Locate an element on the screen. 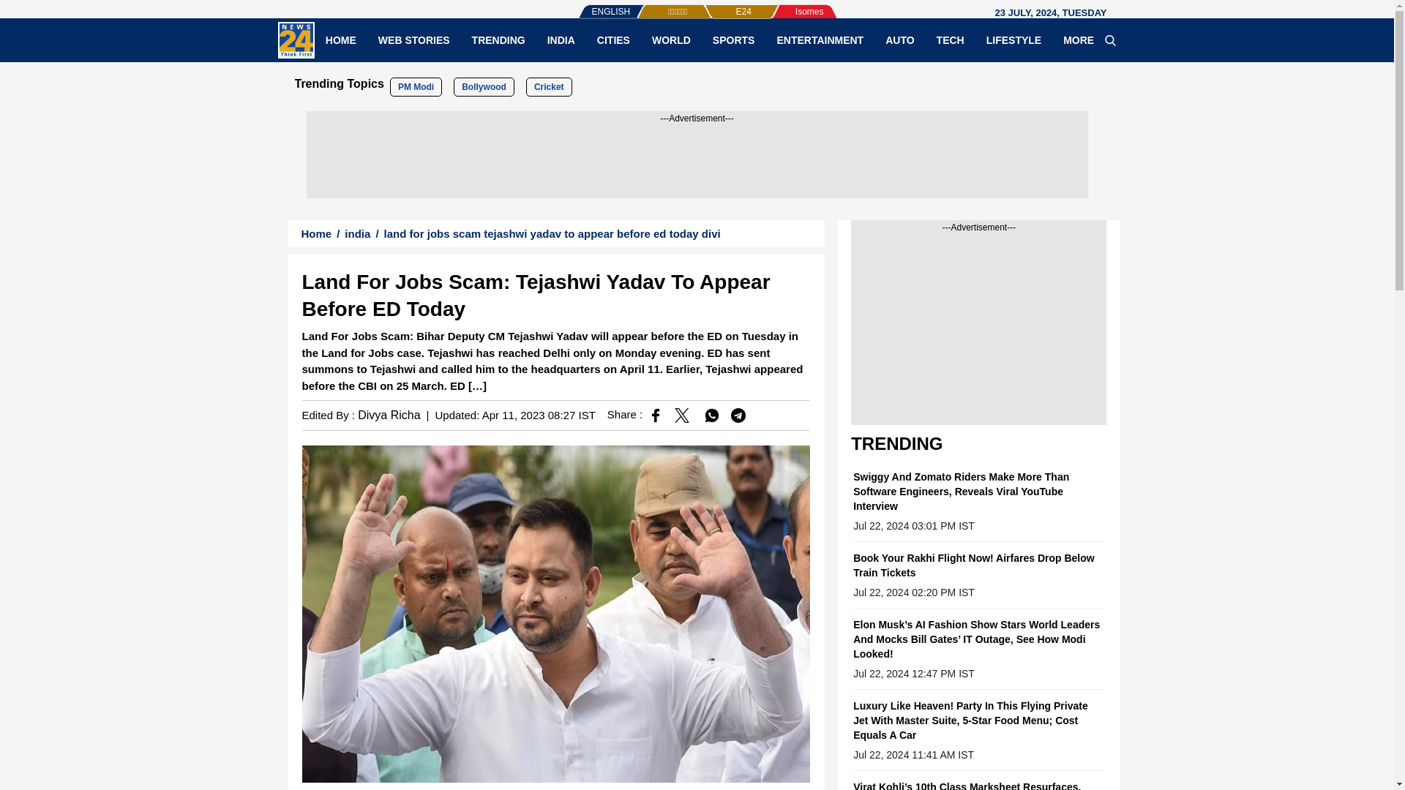  E24 is located at coordinates (719, 4).